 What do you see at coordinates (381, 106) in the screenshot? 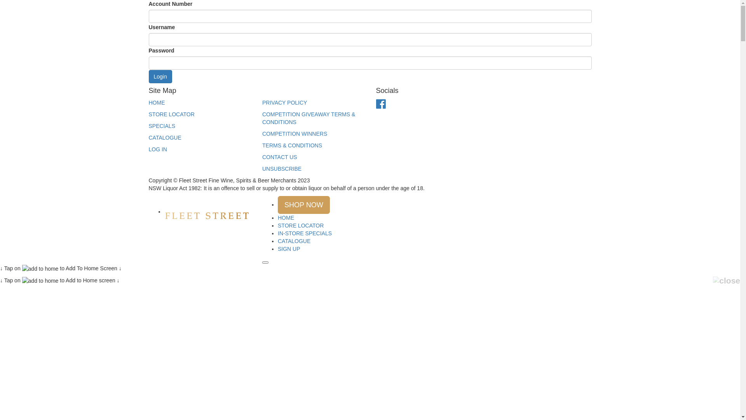
I see `Connect with Fleet Street on Facebook` at bounding box center [381, 106].